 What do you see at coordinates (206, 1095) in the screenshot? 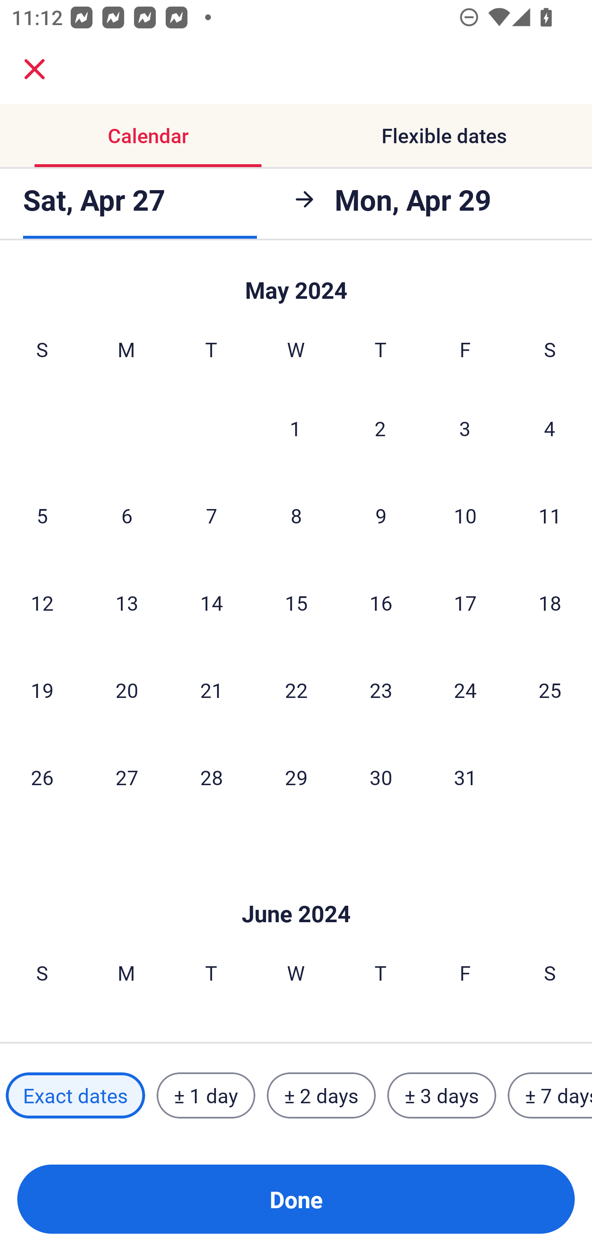
I see `± 1 day` at bounding box center [206, 1095].